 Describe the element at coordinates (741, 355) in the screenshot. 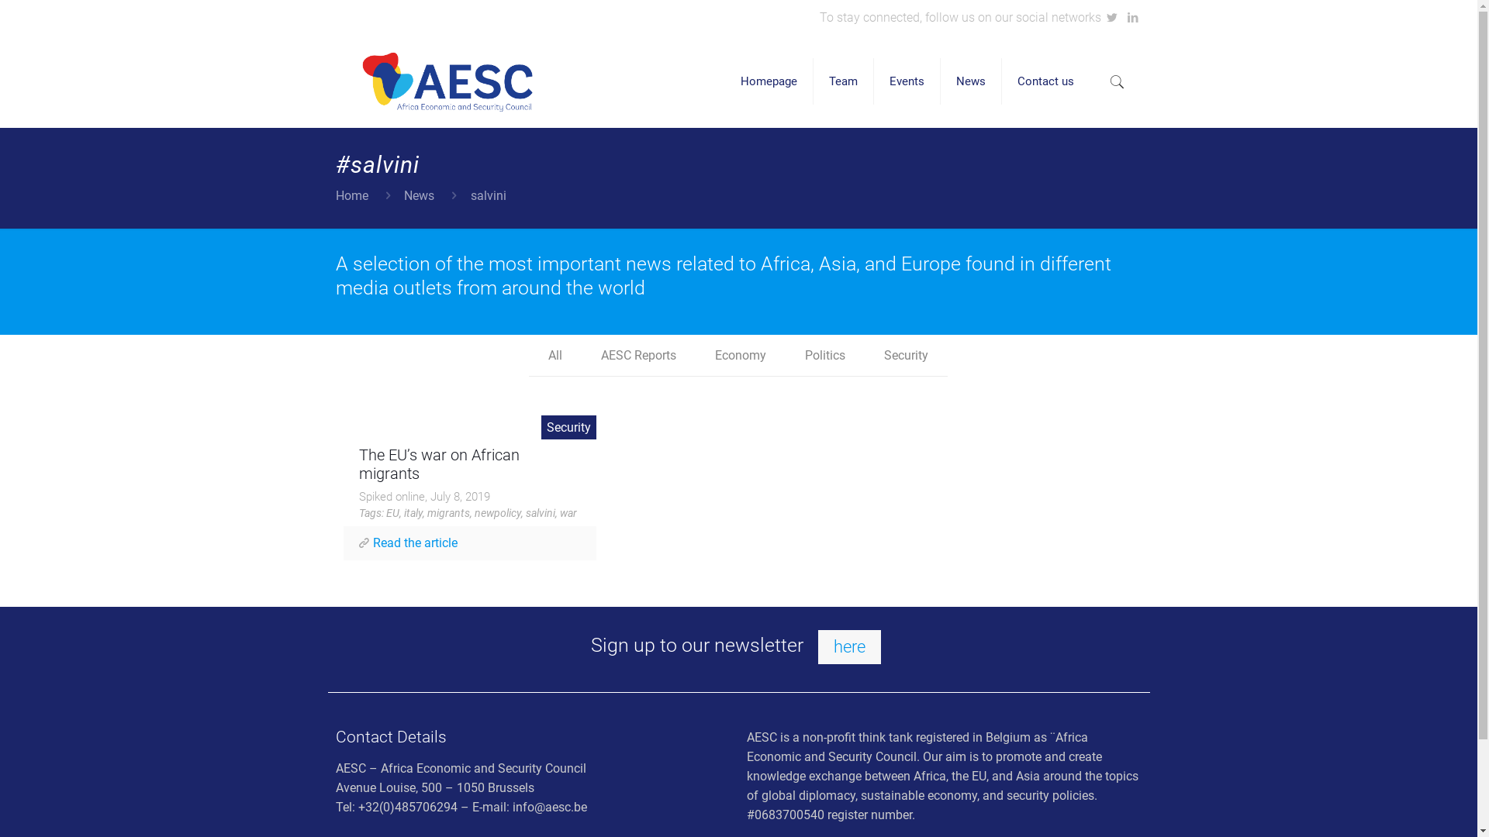

I see `Economy` at that location.